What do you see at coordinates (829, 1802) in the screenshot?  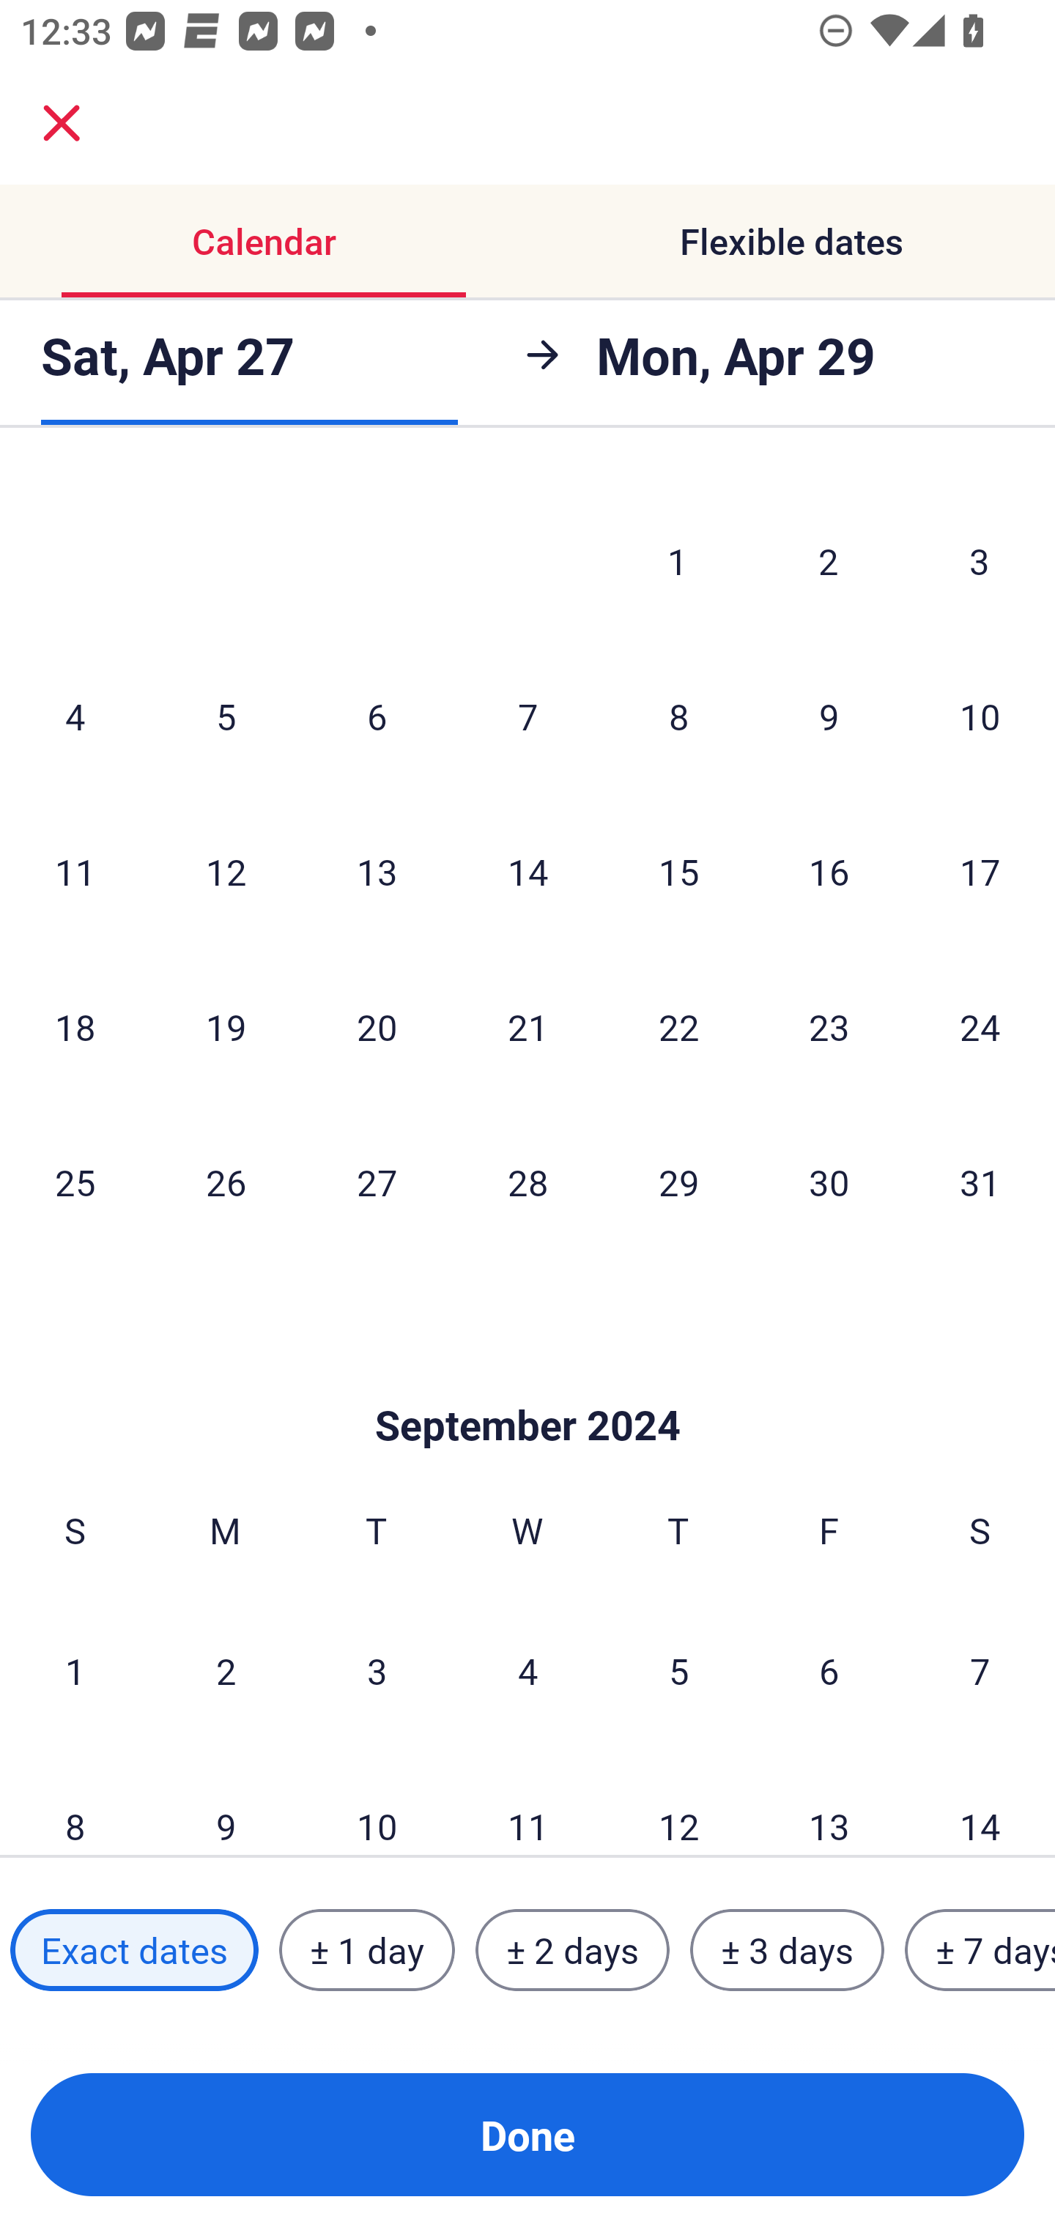 I see `13 Friday, September 13, 2024` at bounding box center [829, 1802].